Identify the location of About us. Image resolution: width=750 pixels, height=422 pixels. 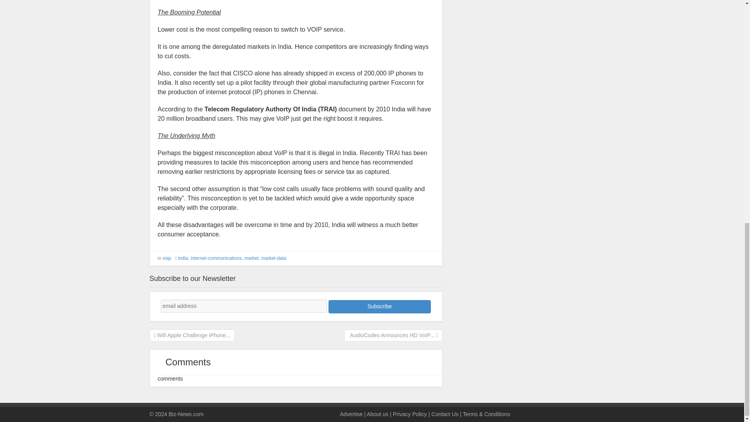
(377, 414).